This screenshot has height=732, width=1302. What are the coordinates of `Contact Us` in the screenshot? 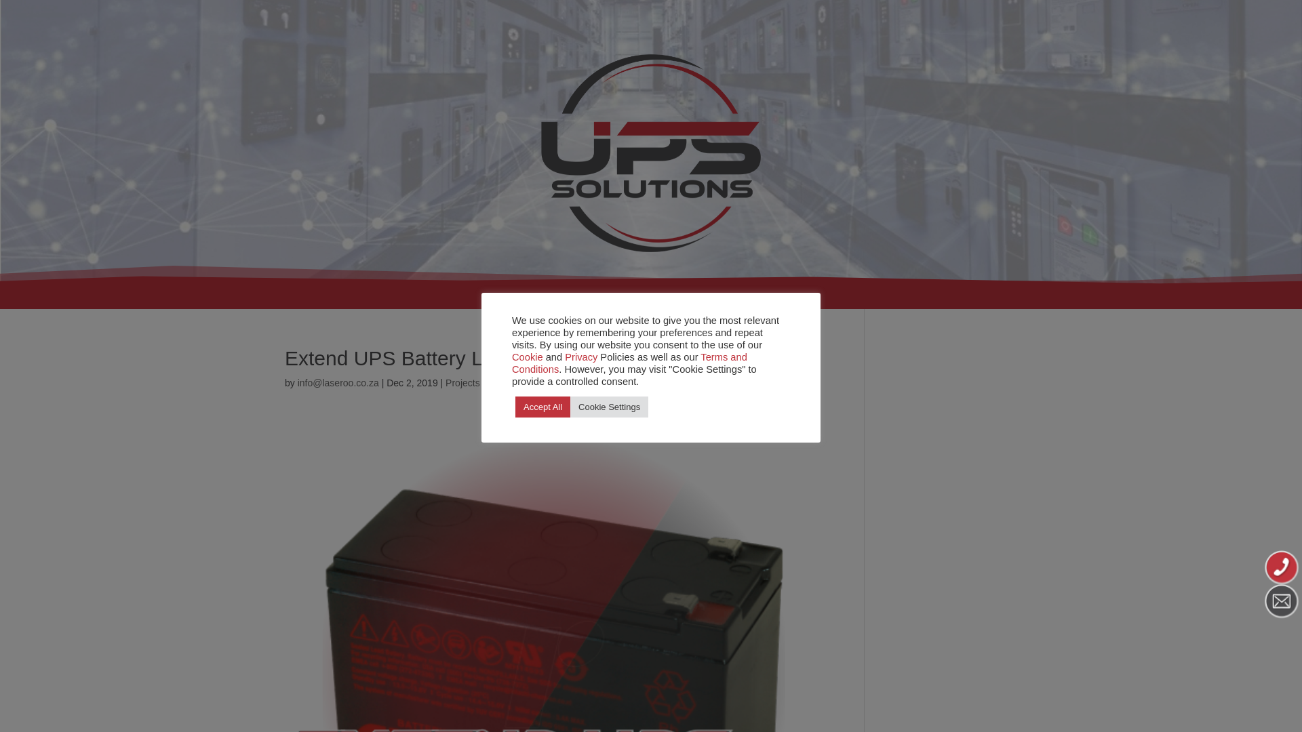 It's located at (762, 301).